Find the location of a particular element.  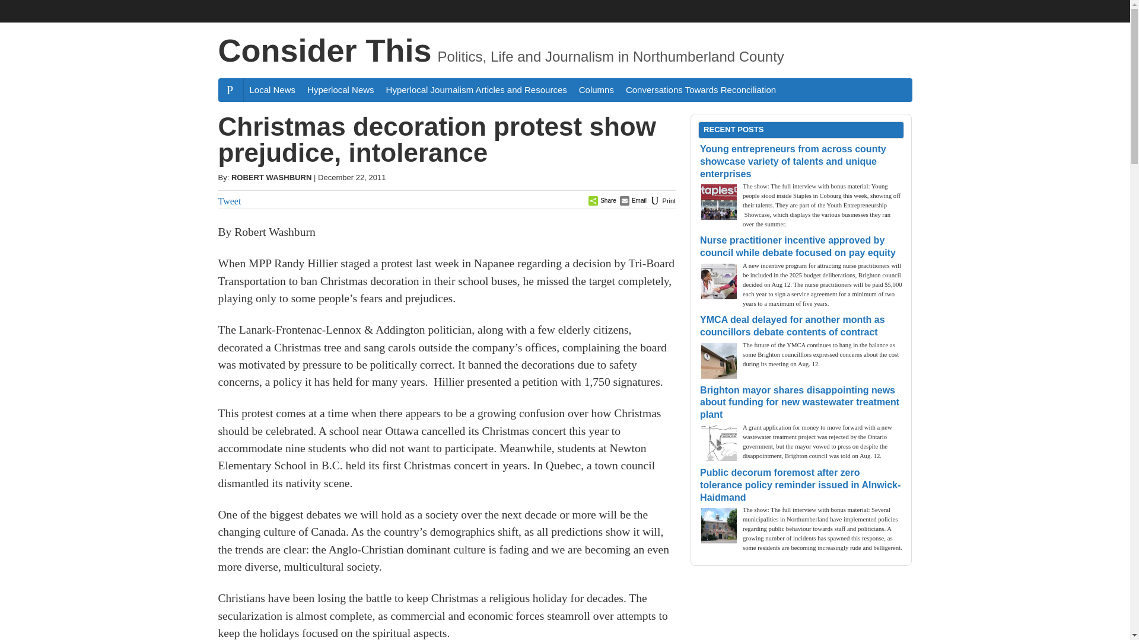

Hyperlocal News is located at coordinates (341, 89).